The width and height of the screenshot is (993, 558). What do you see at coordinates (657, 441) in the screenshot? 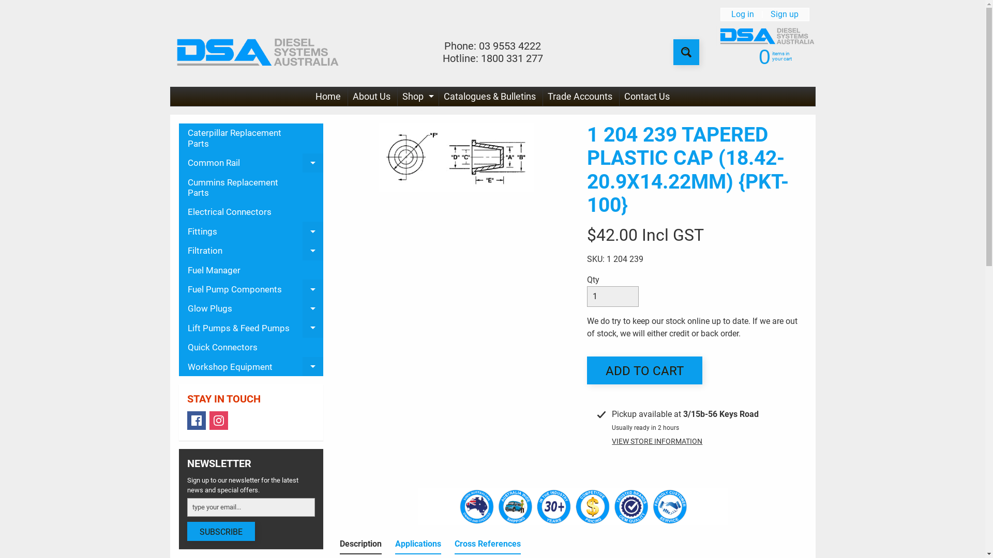
I see `VIEW STORE INFORMATION` at bounding box center [657, 441].